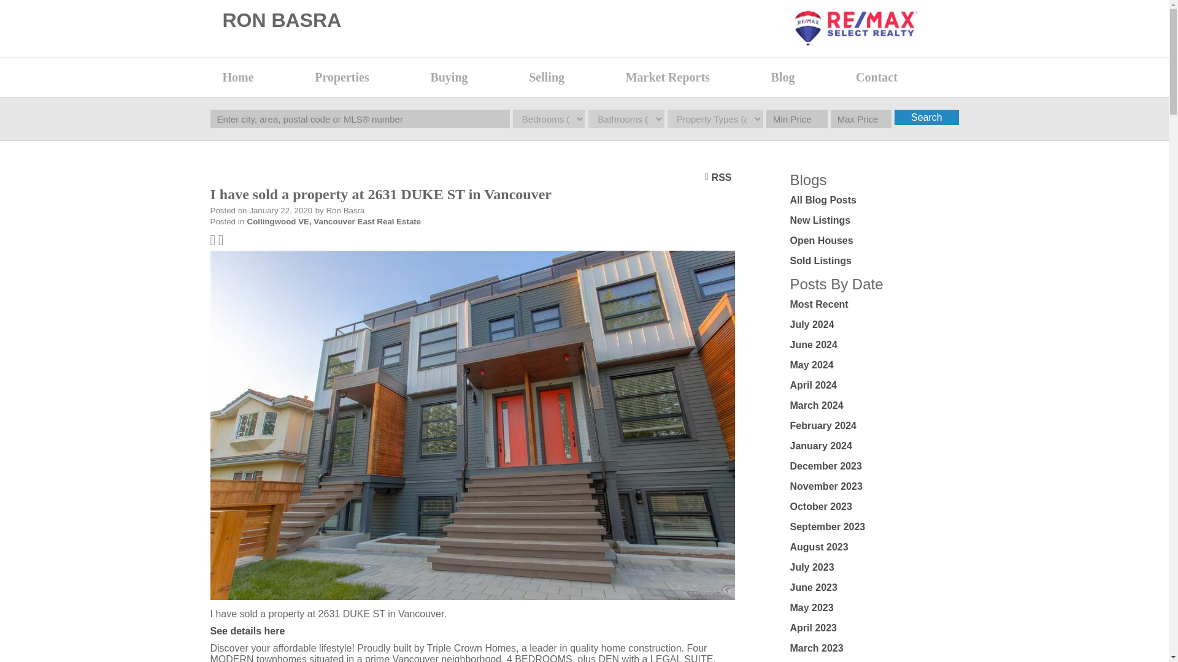  Describe the element at coordinates (826, 487) in the screenshot. I see `November 2023` at that location.